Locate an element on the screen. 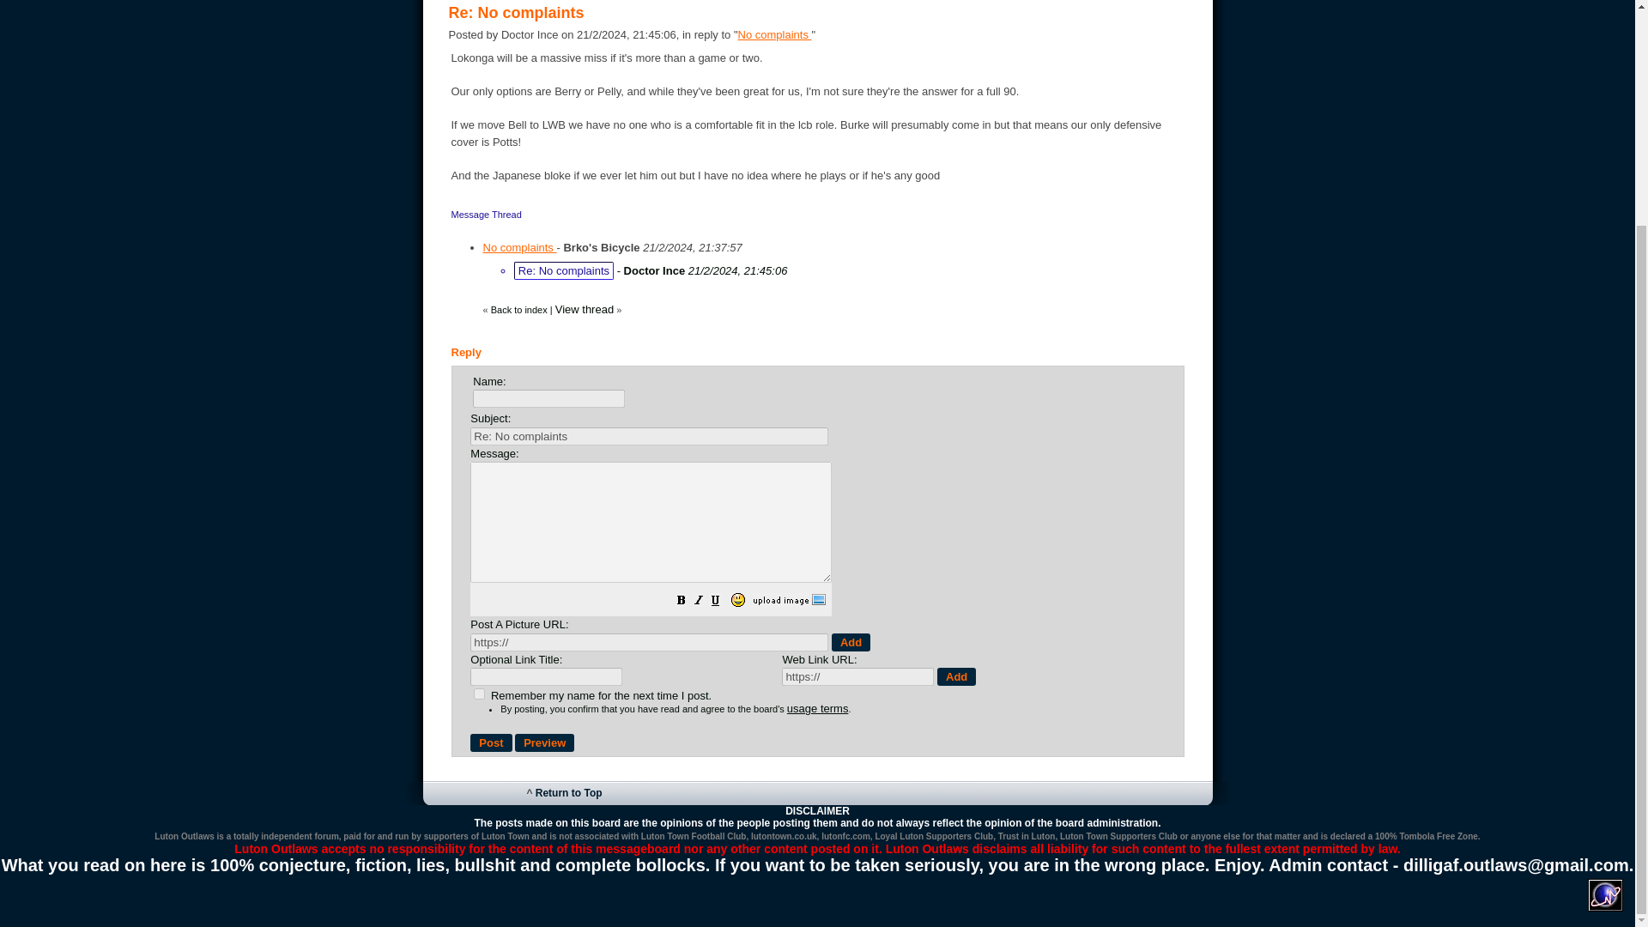 The image size is (1648, 927). Upload Image is located at coordinates (789, 602).